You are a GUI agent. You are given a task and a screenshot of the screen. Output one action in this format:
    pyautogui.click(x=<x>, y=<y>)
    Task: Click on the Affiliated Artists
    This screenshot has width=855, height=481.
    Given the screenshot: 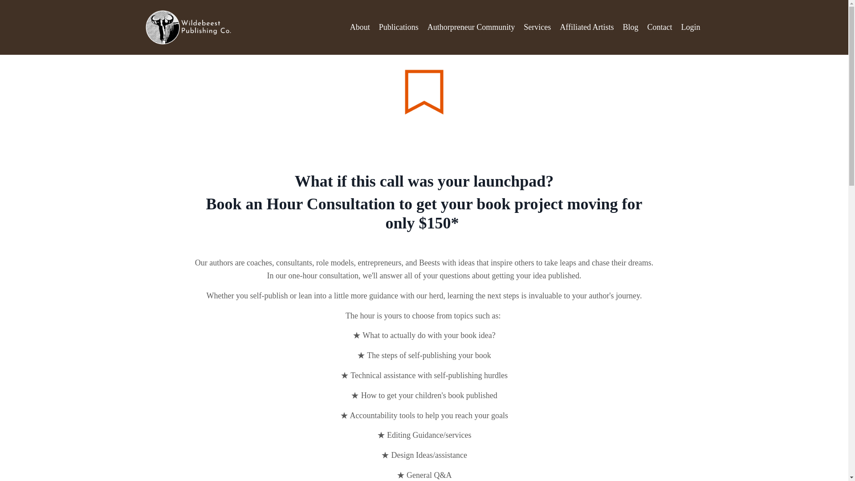 What is the action you would take?
    pyautogui.click(x=587, y=27)
    